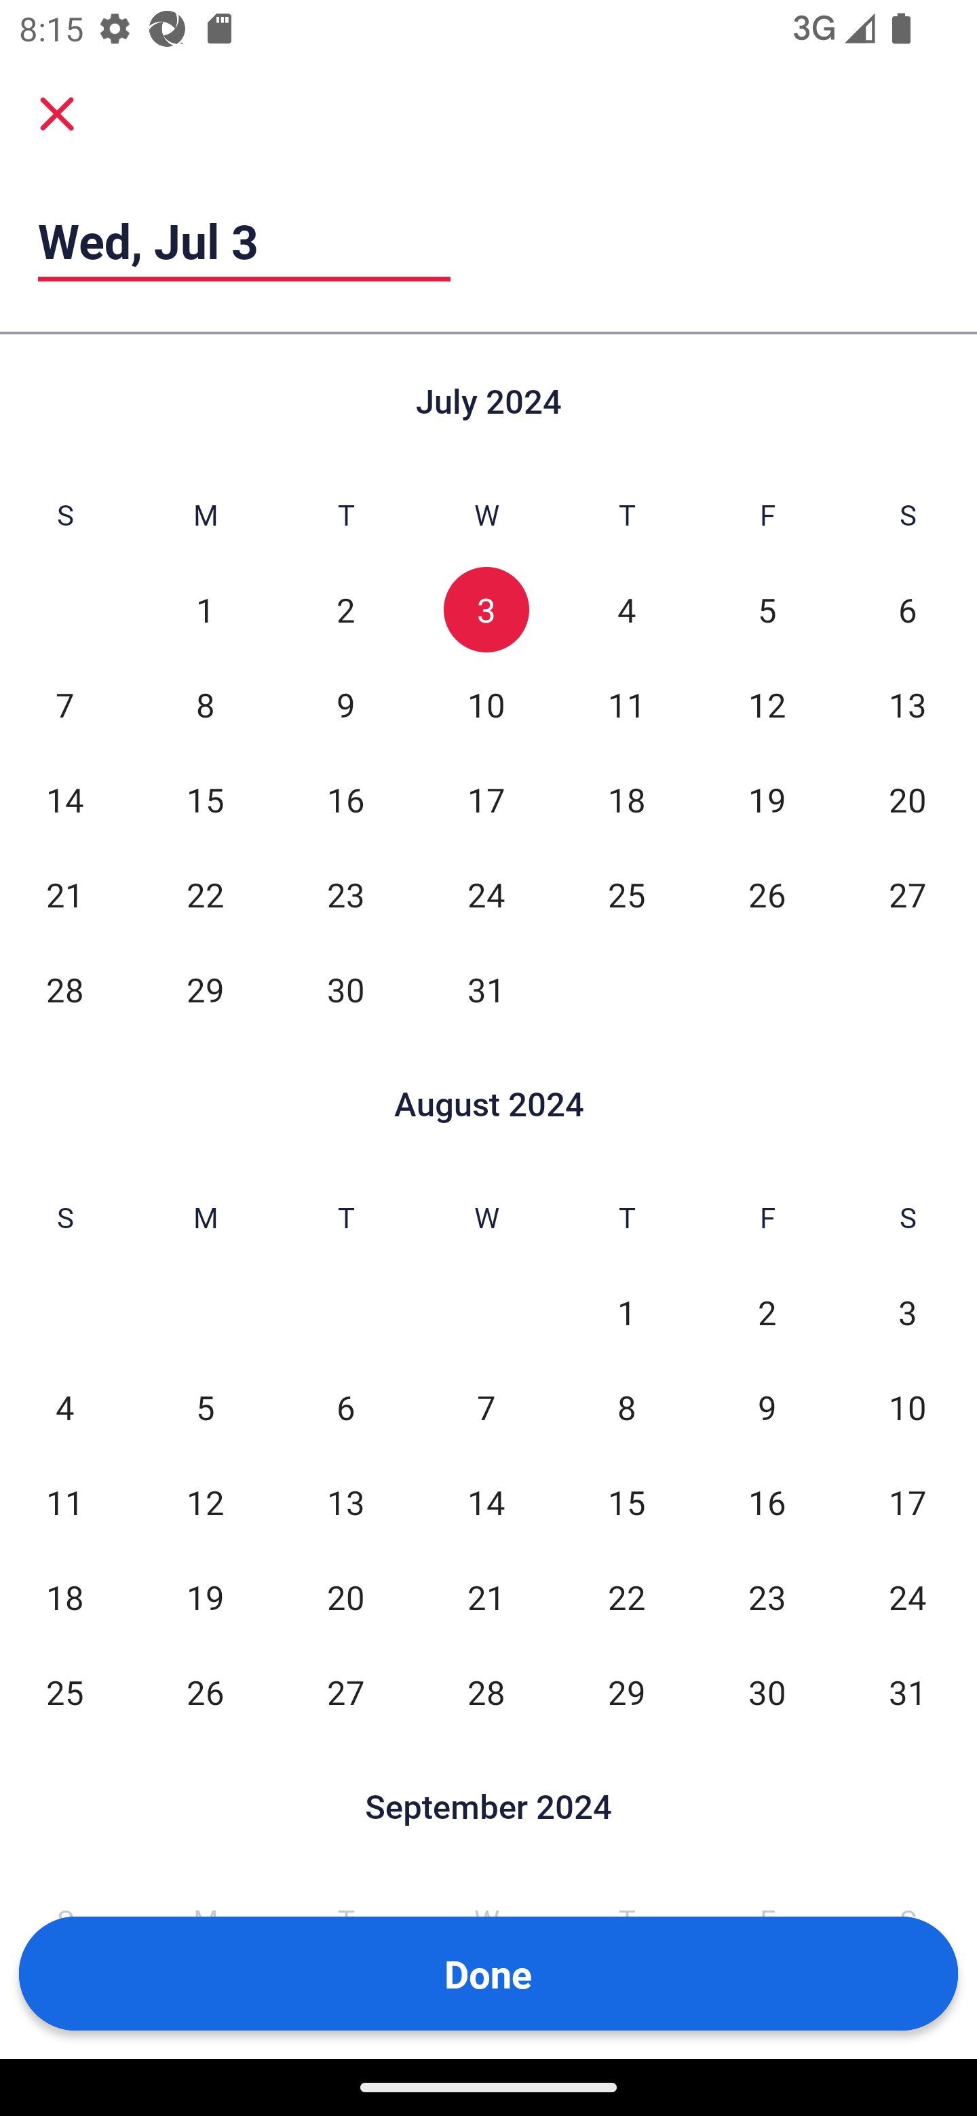 The height and width of the screenshot is (2116, 977). What do you see at coordinates (486, 1691) in the screenshot?
I see `28 Wed, Aug 28, Not Selected` at bounding box center [486, 1691].